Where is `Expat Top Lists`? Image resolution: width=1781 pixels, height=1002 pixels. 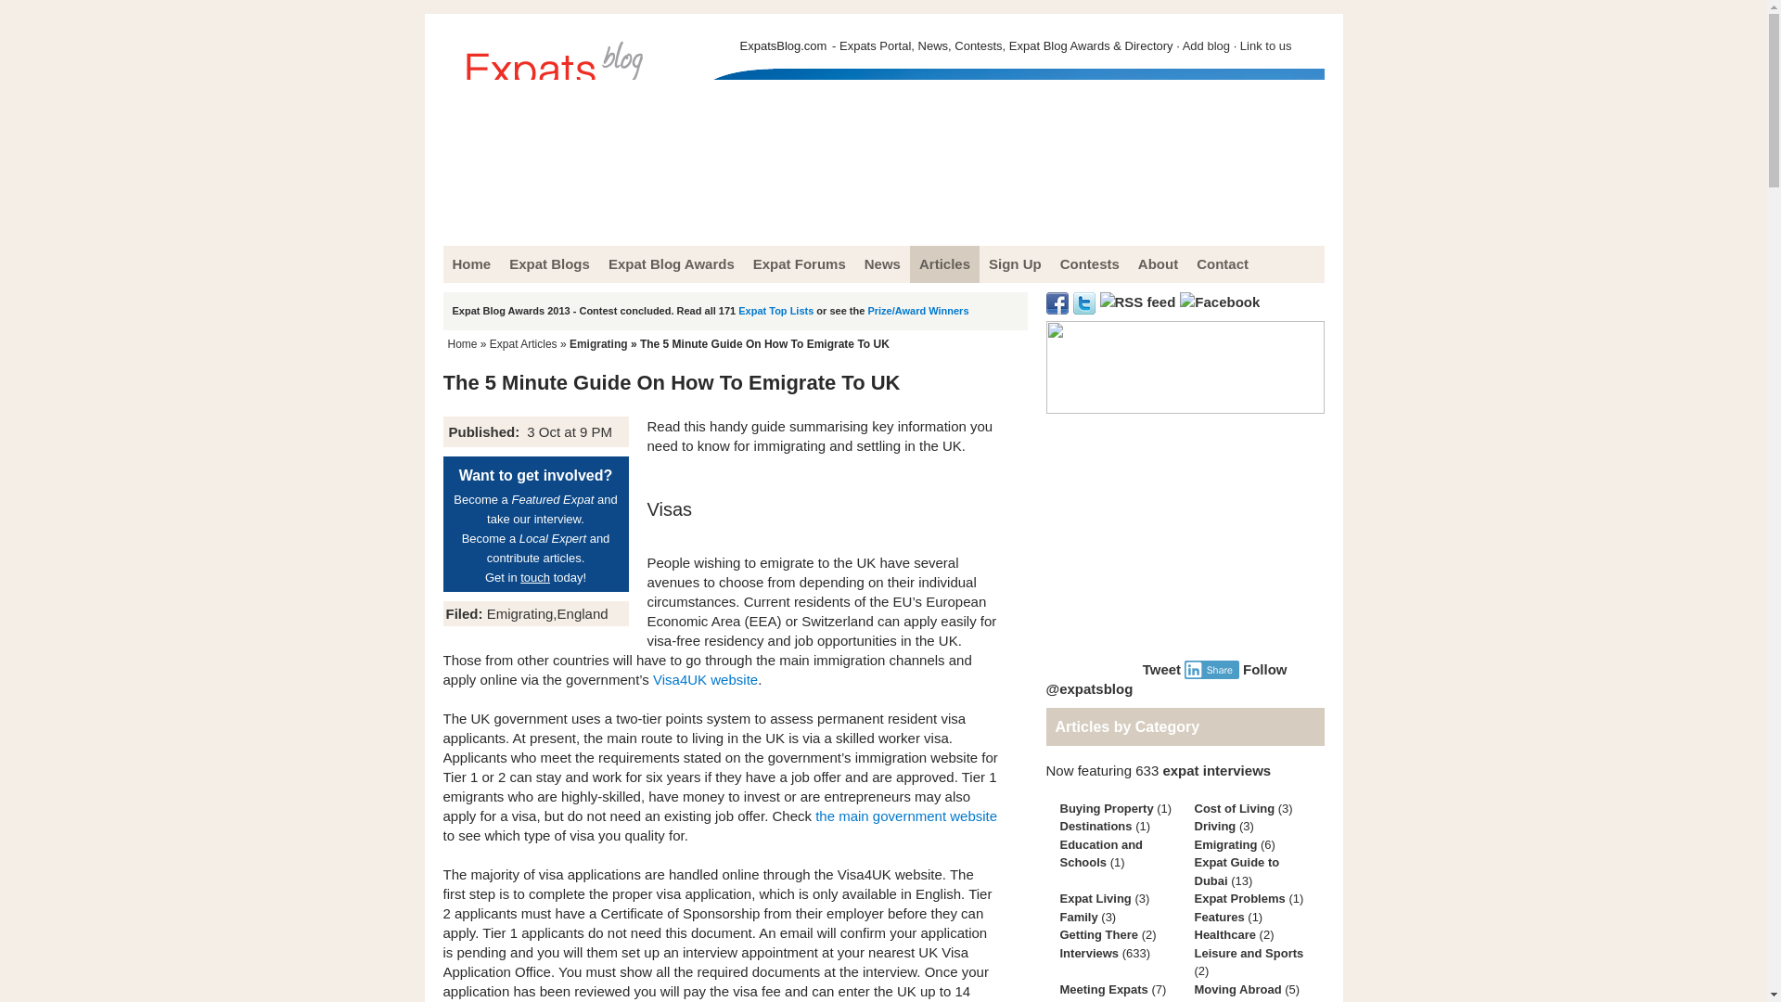
Expat Top Lists is located at coordinates (775, 311).